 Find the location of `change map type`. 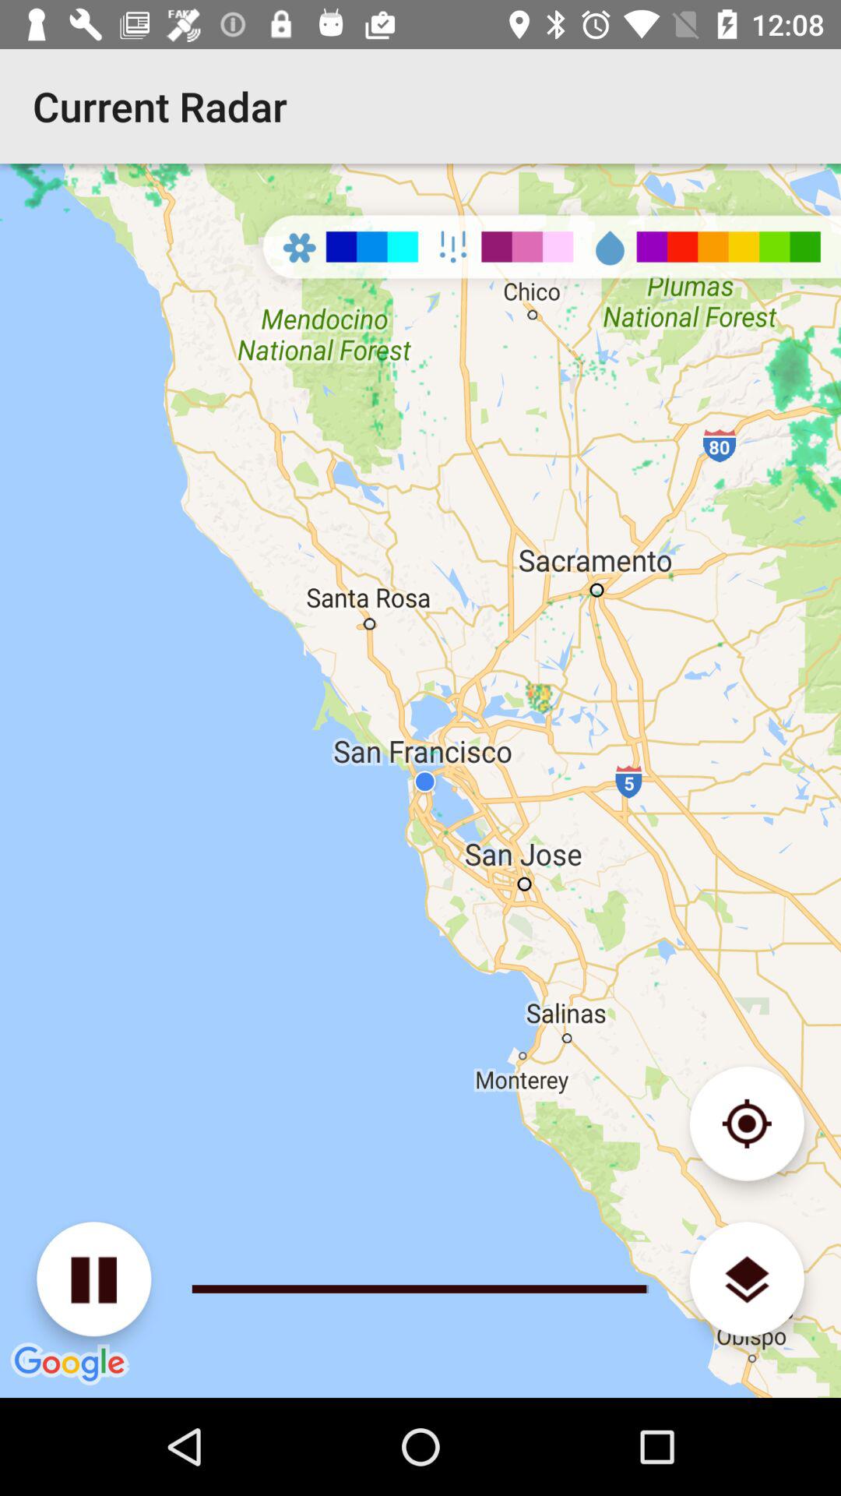

change map type is located at coordinates (746, 1279).